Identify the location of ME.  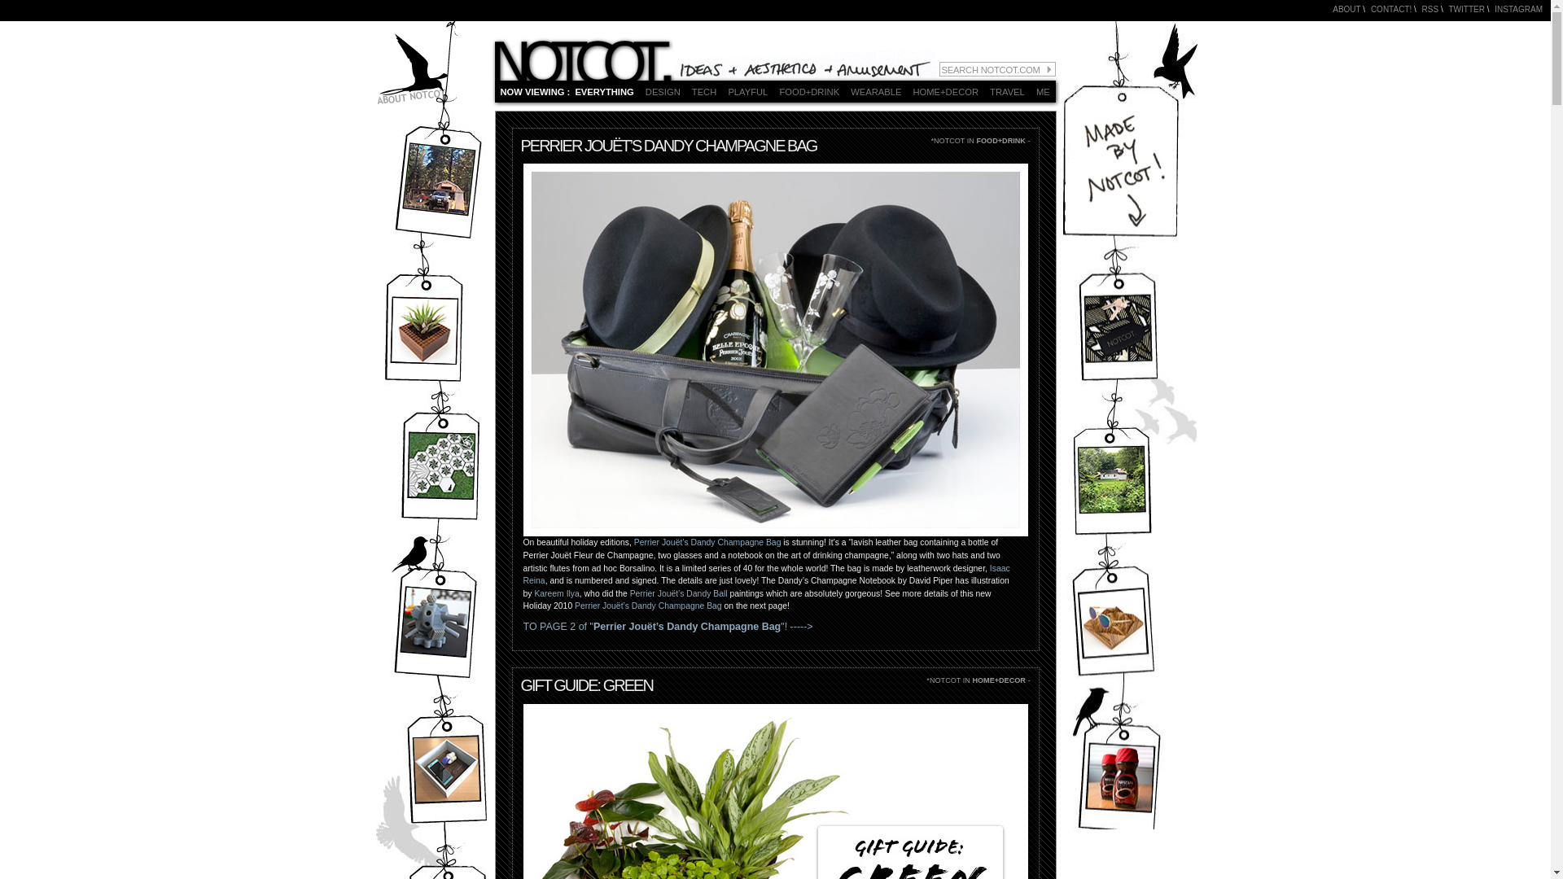
(1044, 91).